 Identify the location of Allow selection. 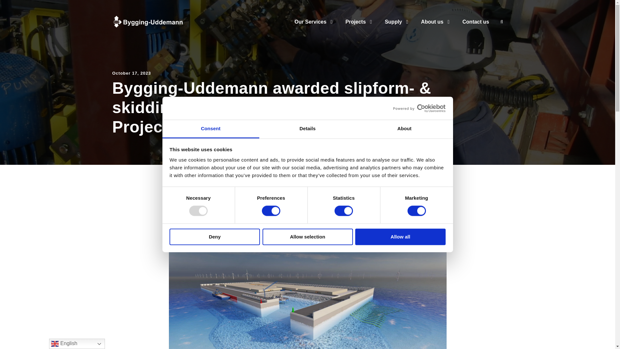
(307, 237).